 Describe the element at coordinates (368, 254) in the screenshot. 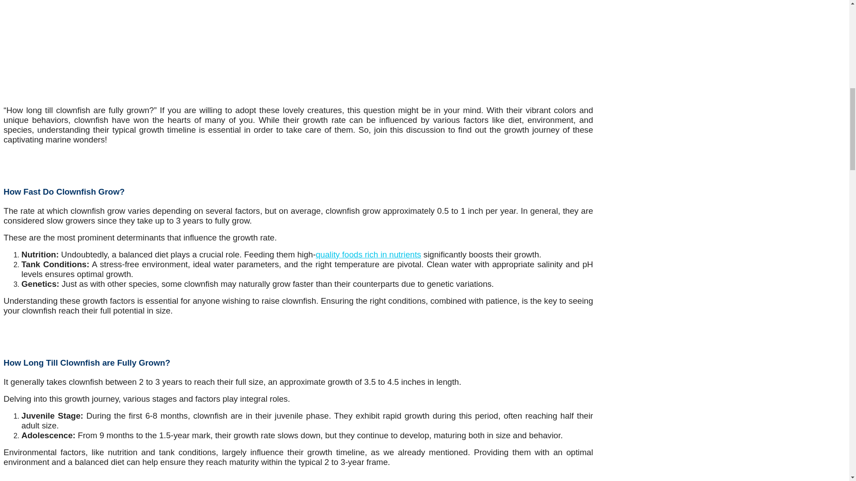

I see `quality foods rich in nutrients` at that location.